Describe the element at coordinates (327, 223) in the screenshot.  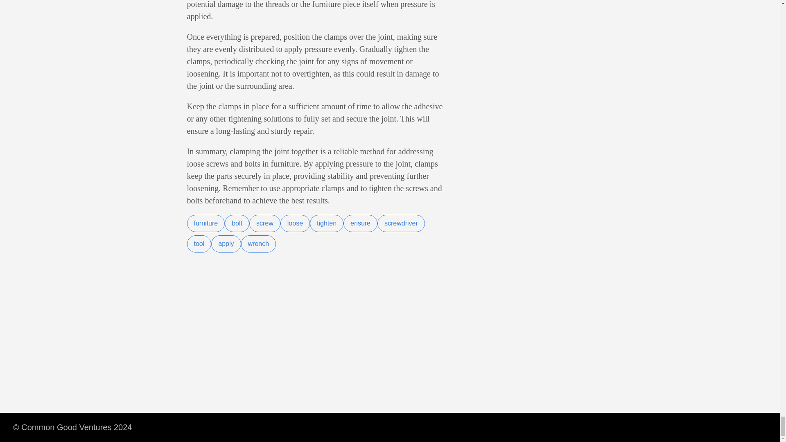
I see `tighten` at that location.